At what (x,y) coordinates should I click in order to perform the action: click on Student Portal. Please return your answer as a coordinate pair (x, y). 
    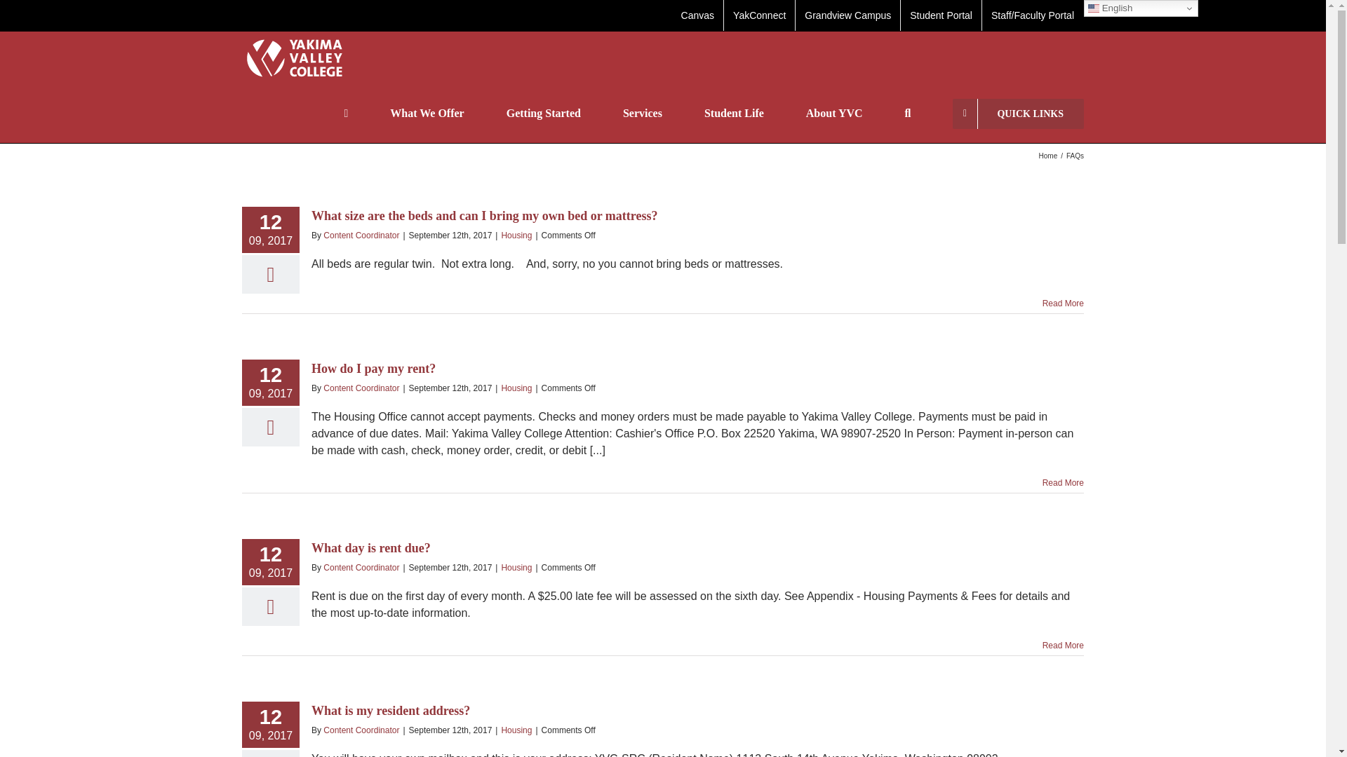
    Looking at the image, I should click on (941, 15).